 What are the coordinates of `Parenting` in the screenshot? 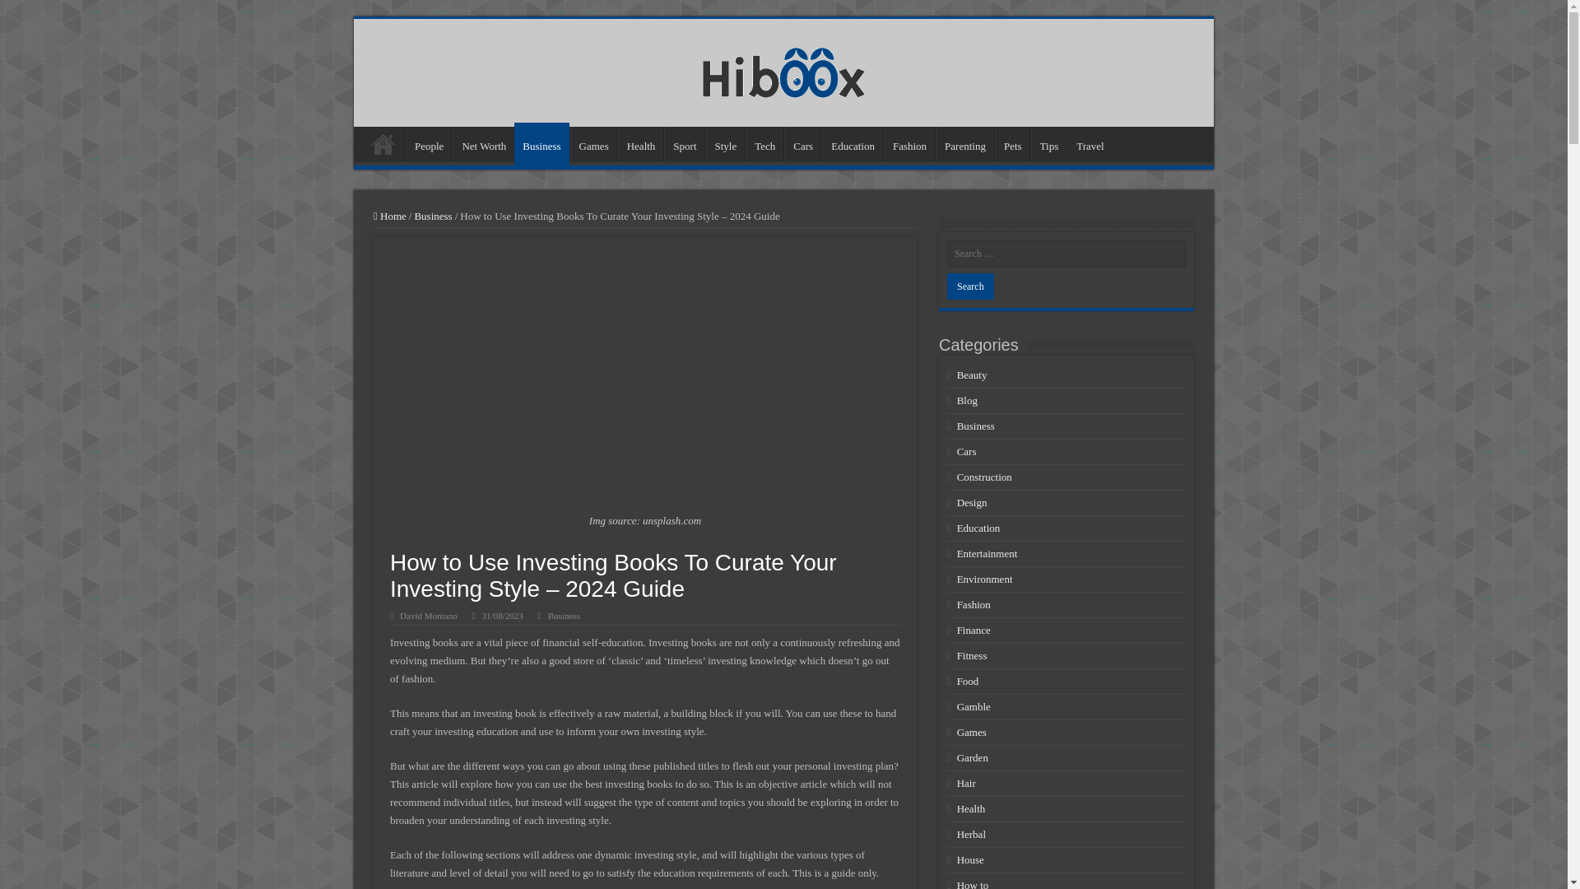 It's located at (964, 143).